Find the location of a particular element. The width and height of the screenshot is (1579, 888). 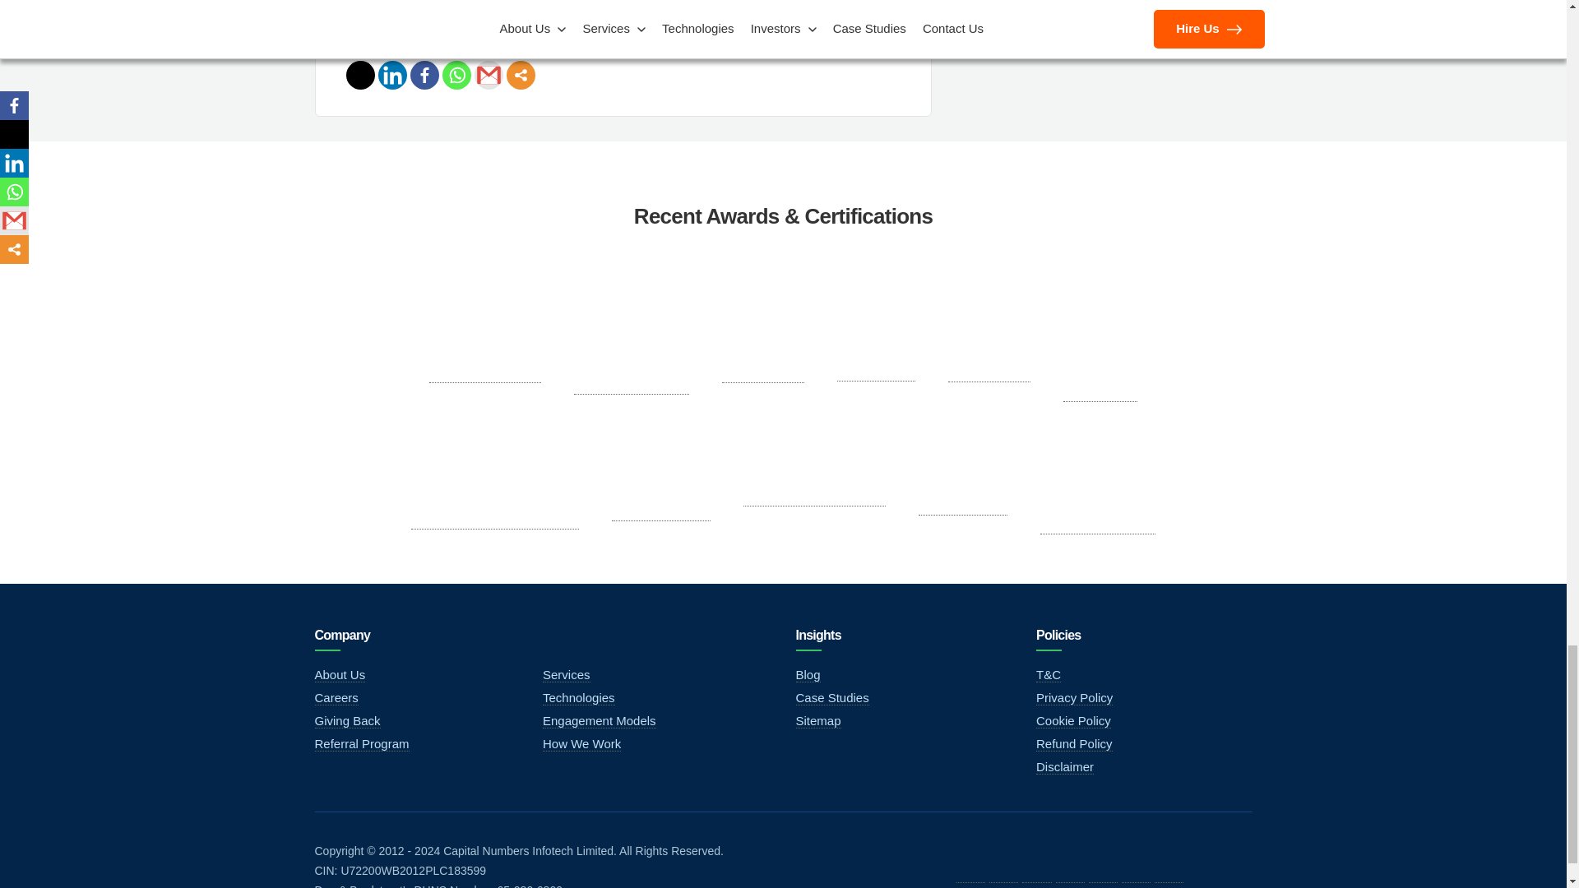

Google Gmail is located at coordinates (488, 76).